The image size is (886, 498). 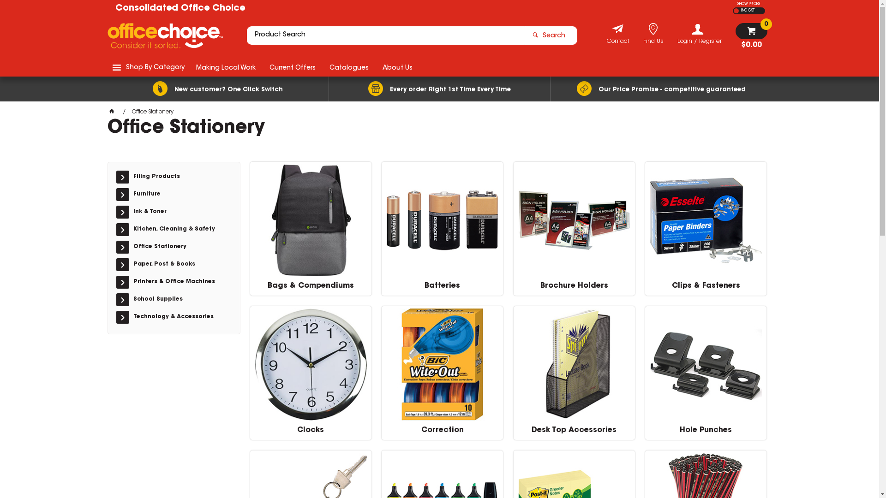 What do you see at coordinates (700, 34) in the screenshot?
I see `Login / Register` at bounding box center [700, 34].